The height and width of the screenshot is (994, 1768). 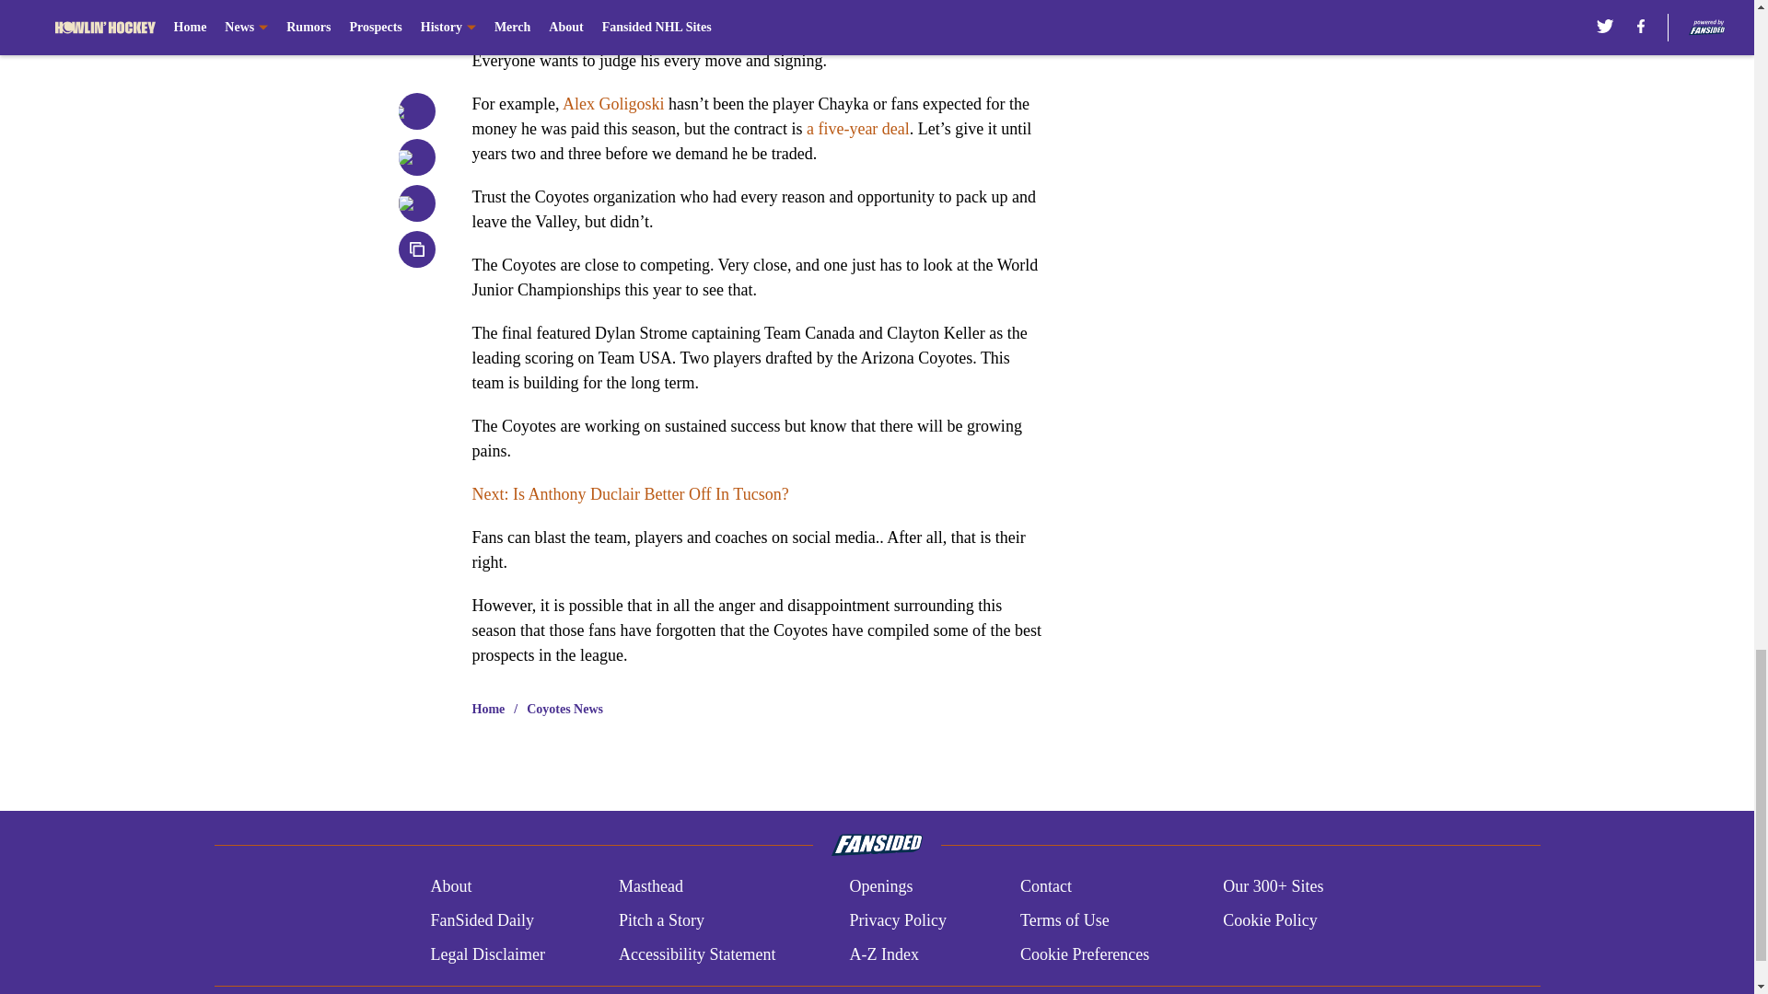 I want to click on Next: Is Anthony Duclair Better Off In Tucson?, so click(x=630, y=493).